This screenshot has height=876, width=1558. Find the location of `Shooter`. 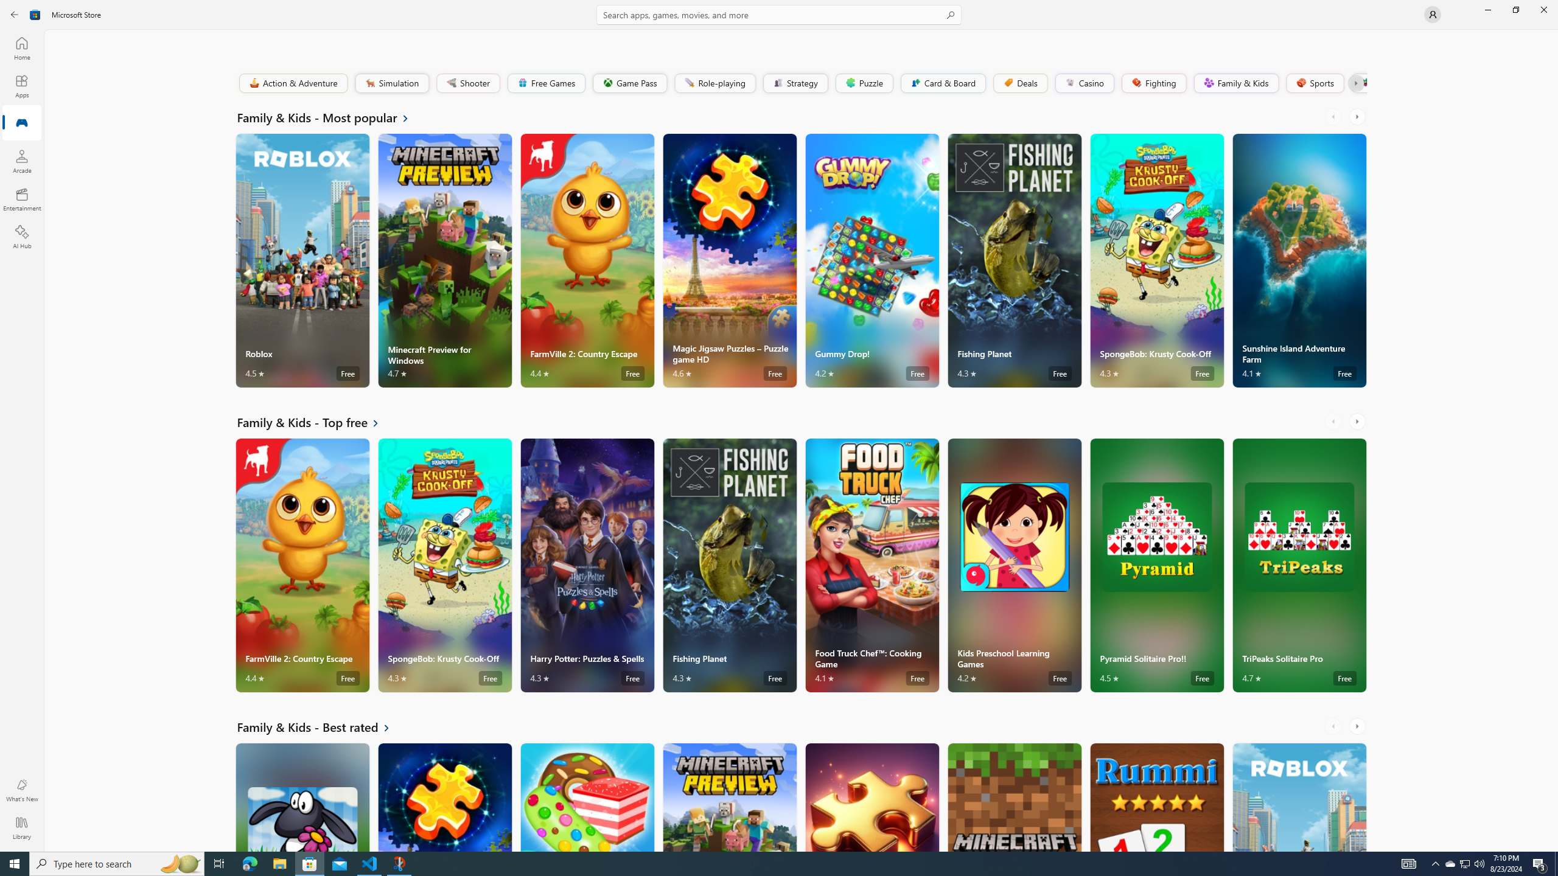

Shooter is located at coordinates (467, 83).